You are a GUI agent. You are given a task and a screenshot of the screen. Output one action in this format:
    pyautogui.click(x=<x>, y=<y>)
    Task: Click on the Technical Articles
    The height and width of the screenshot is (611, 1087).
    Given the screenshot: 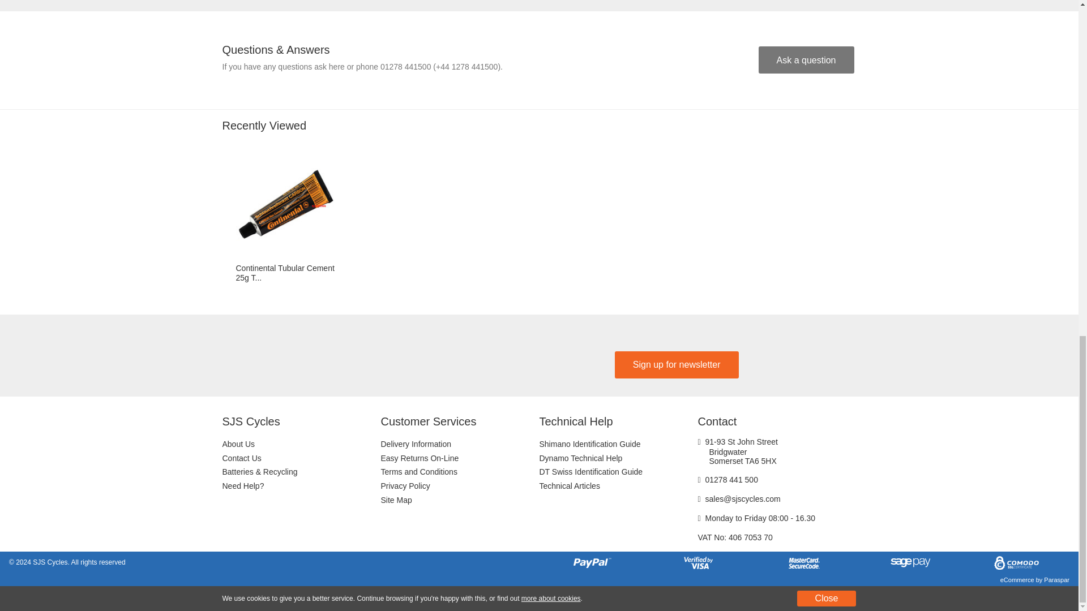 What is the action you would take?
    pyautogui.click(x=618, y=485)
    